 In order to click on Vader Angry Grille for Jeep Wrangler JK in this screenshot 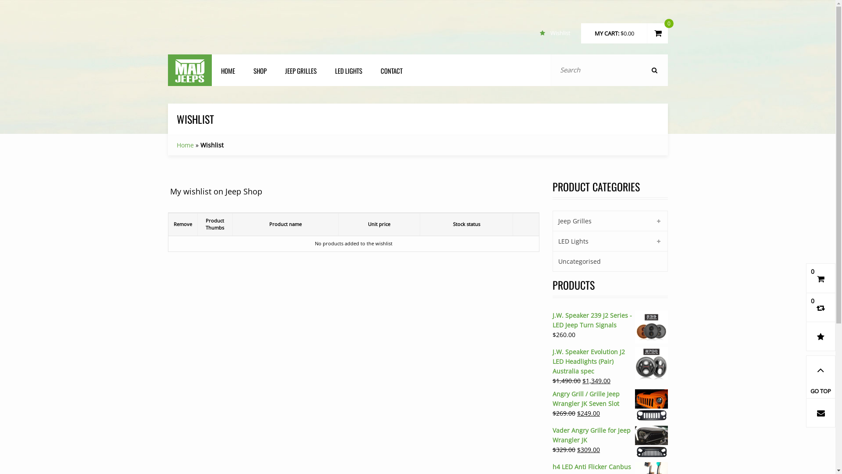, I will do `click(610, 435)`.